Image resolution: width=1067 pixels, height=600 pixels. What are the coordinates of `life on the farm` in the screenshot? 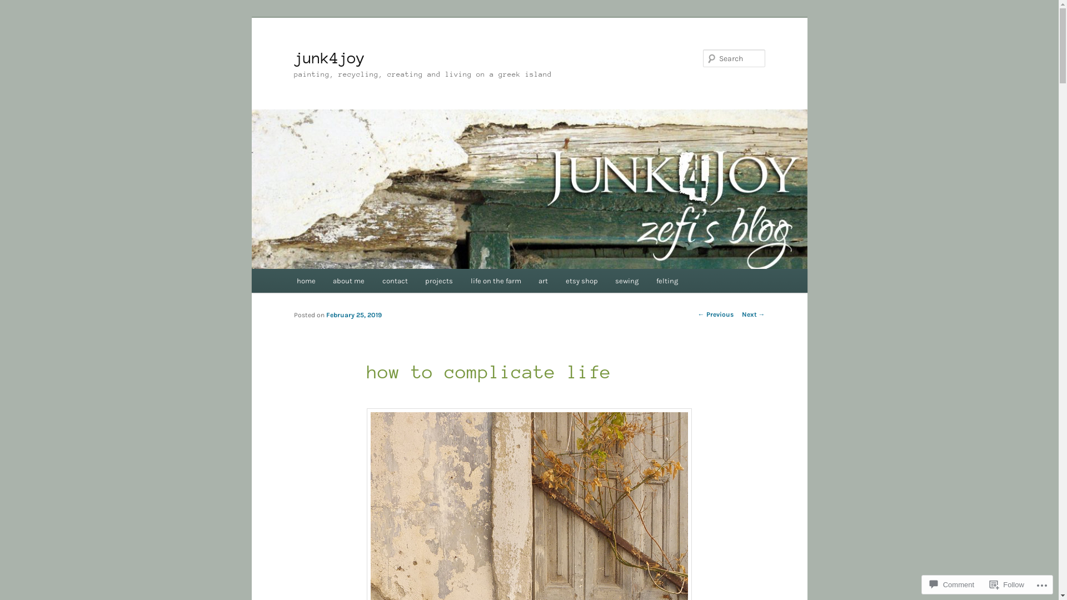 It's located at (496, 281).